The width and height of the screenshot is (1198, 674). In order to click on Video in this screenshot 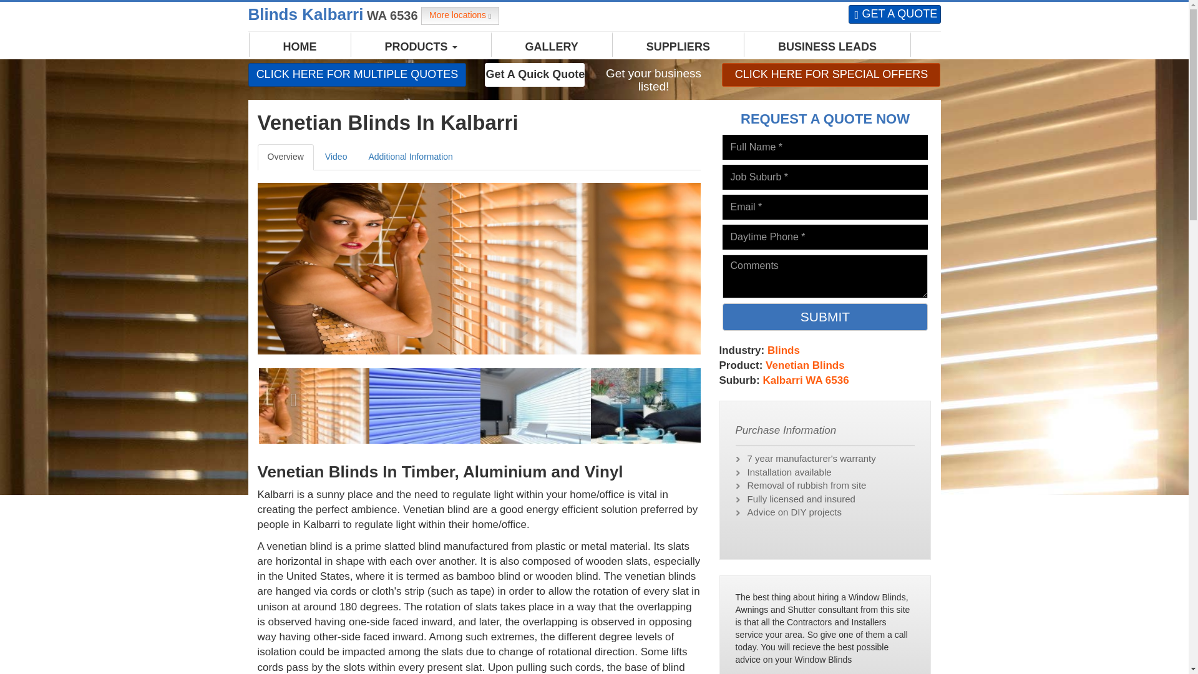, I will do `click(336, 157)`.